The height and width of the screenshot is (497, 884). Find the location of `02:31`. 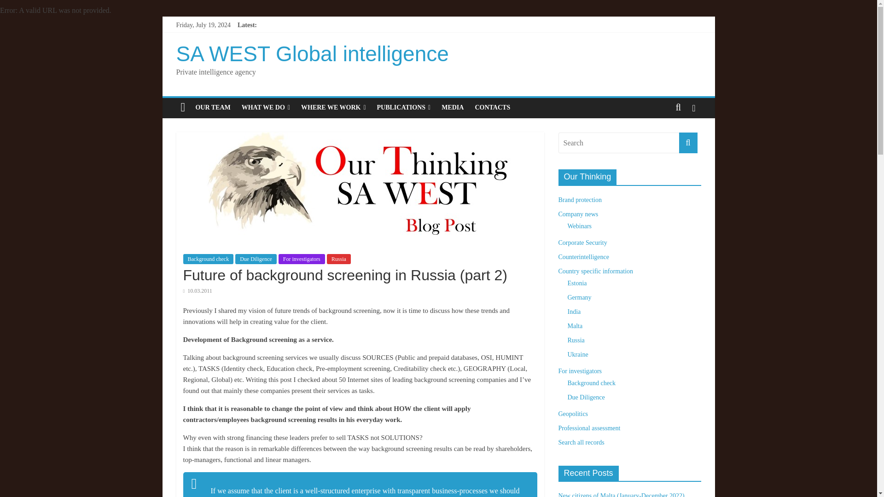

02:31 is located at coordinates (197, 291).